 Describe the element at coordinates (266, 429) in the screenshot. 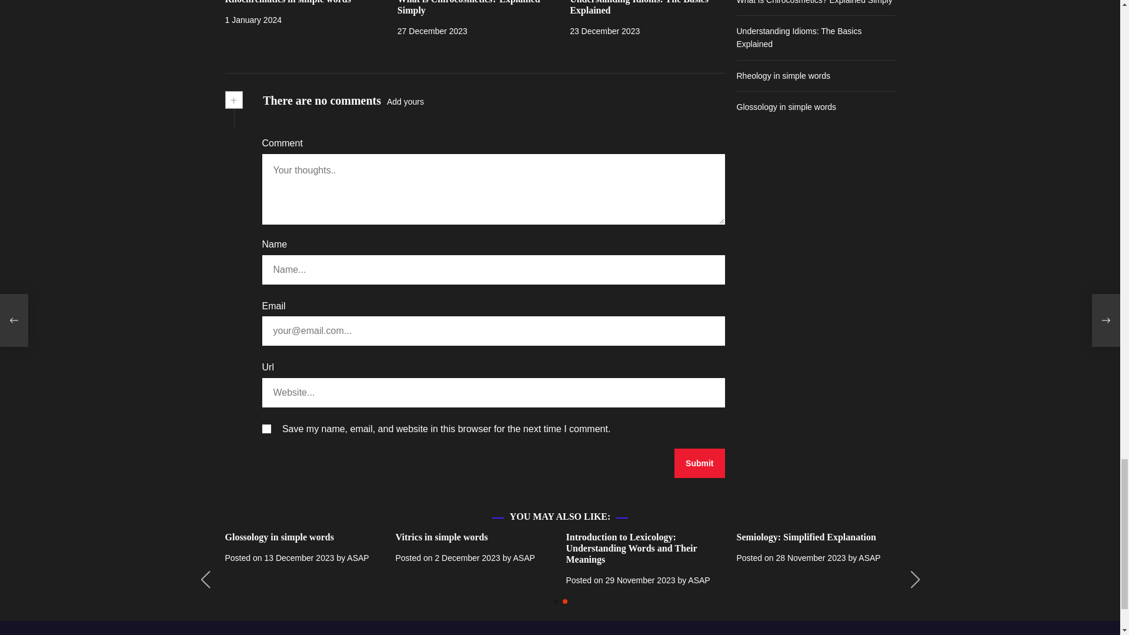

I see `yes` at that location.